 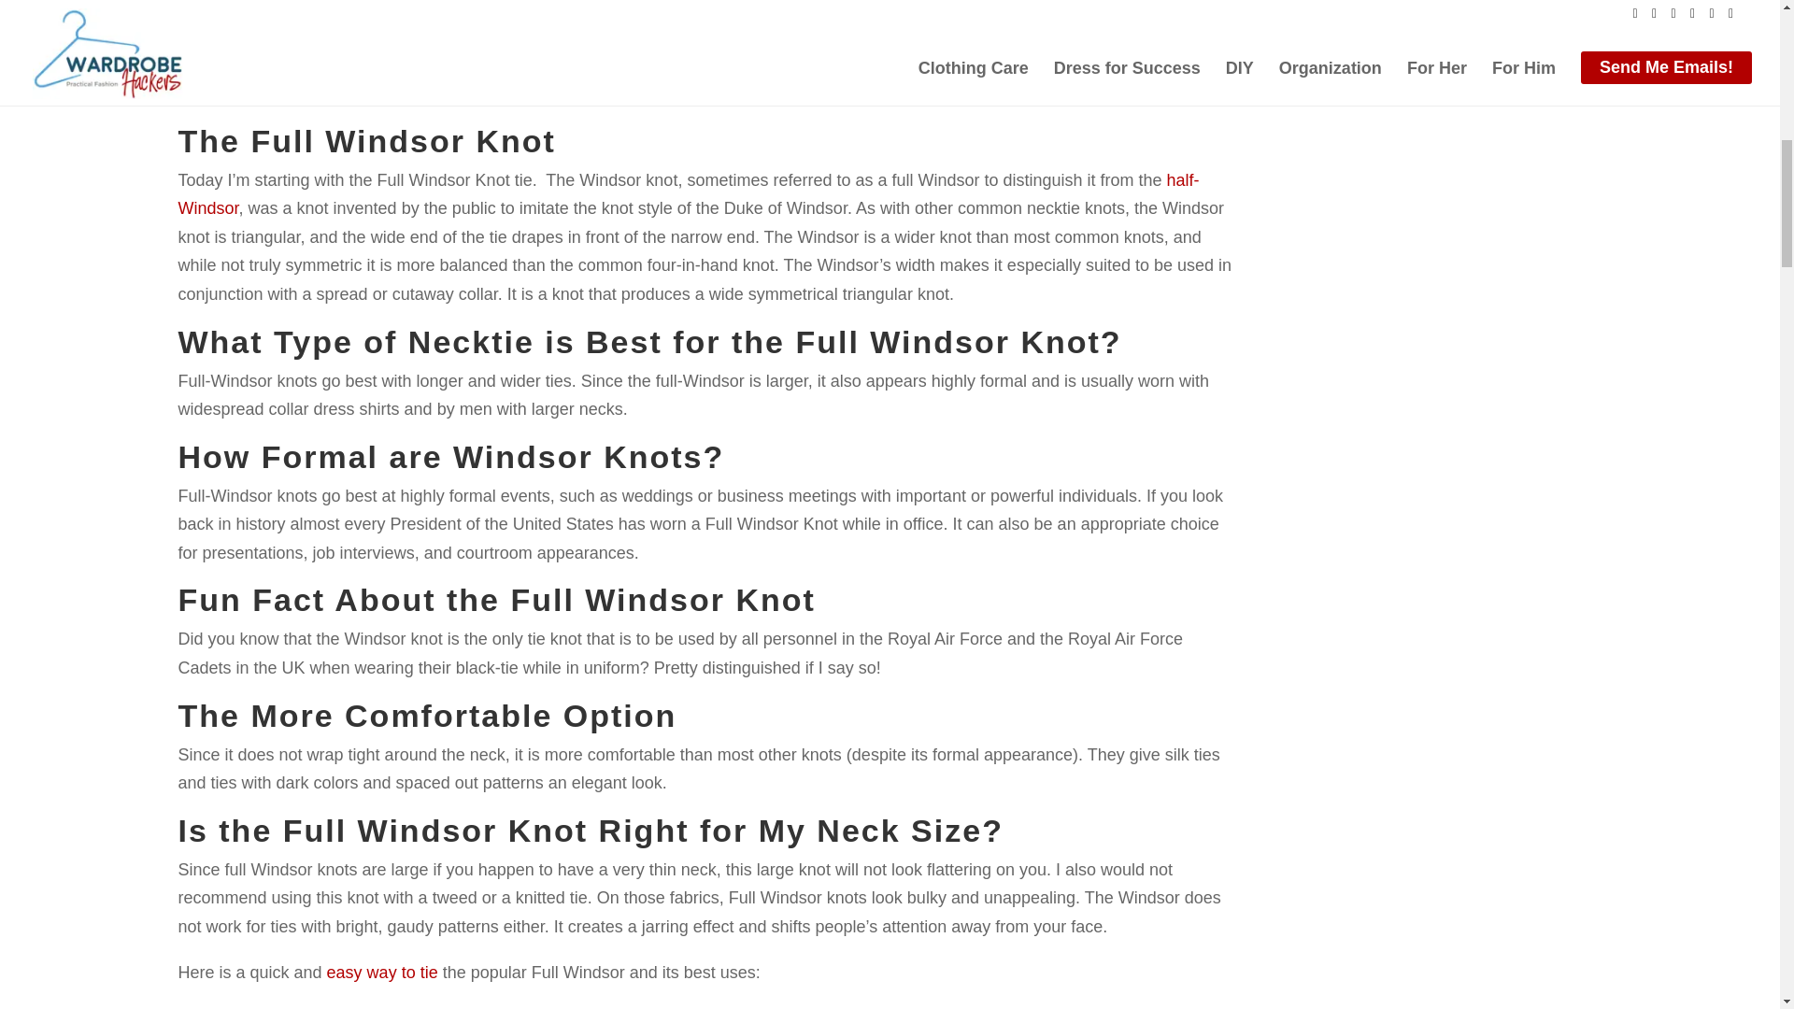 I want to click on How to Tie a Bow Tie on Someone Else, so click(x=381, y=972).